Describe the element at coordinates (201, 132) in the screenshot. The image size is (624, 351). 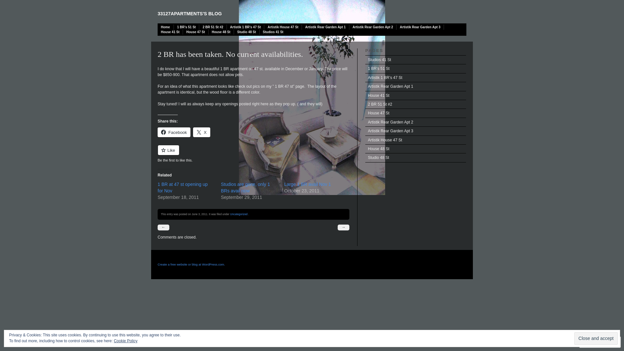
I see `X` at that location.